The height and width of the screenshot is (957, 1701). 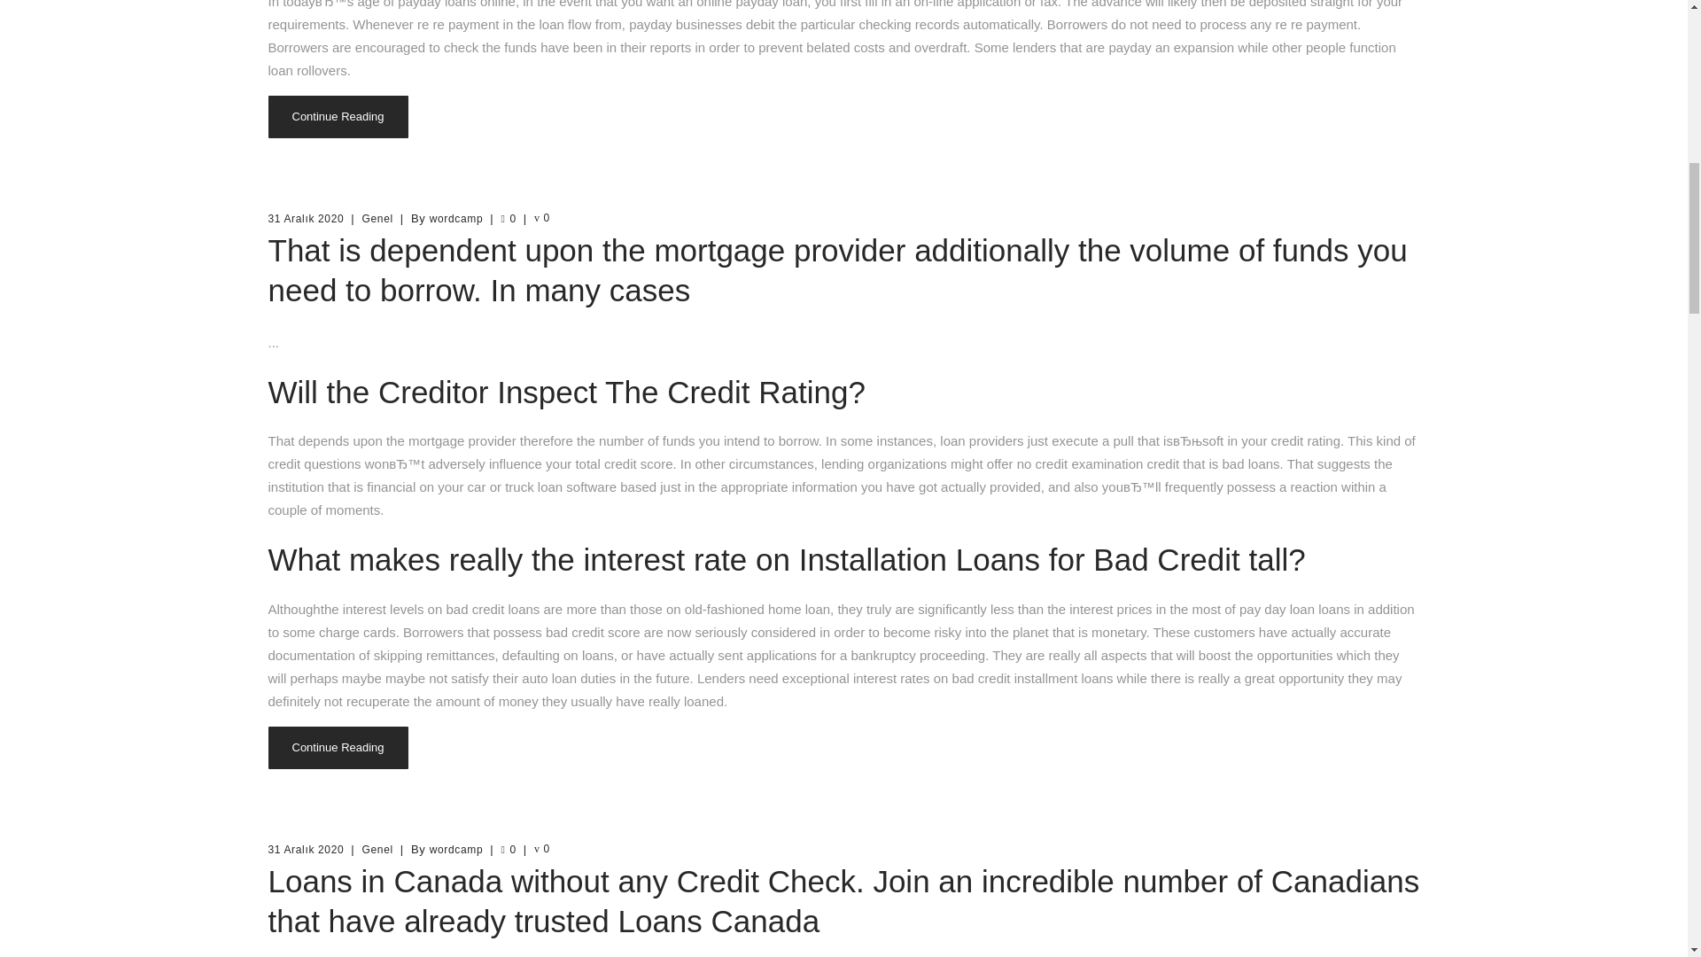 I want to click on Like this, so click(x=507, y=218).